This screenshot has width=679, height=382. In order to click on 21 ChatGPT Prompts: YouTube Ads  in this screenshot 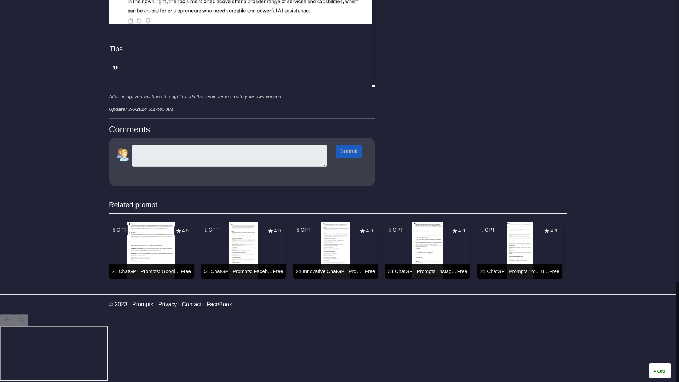, I will do `click(520, 250)`.